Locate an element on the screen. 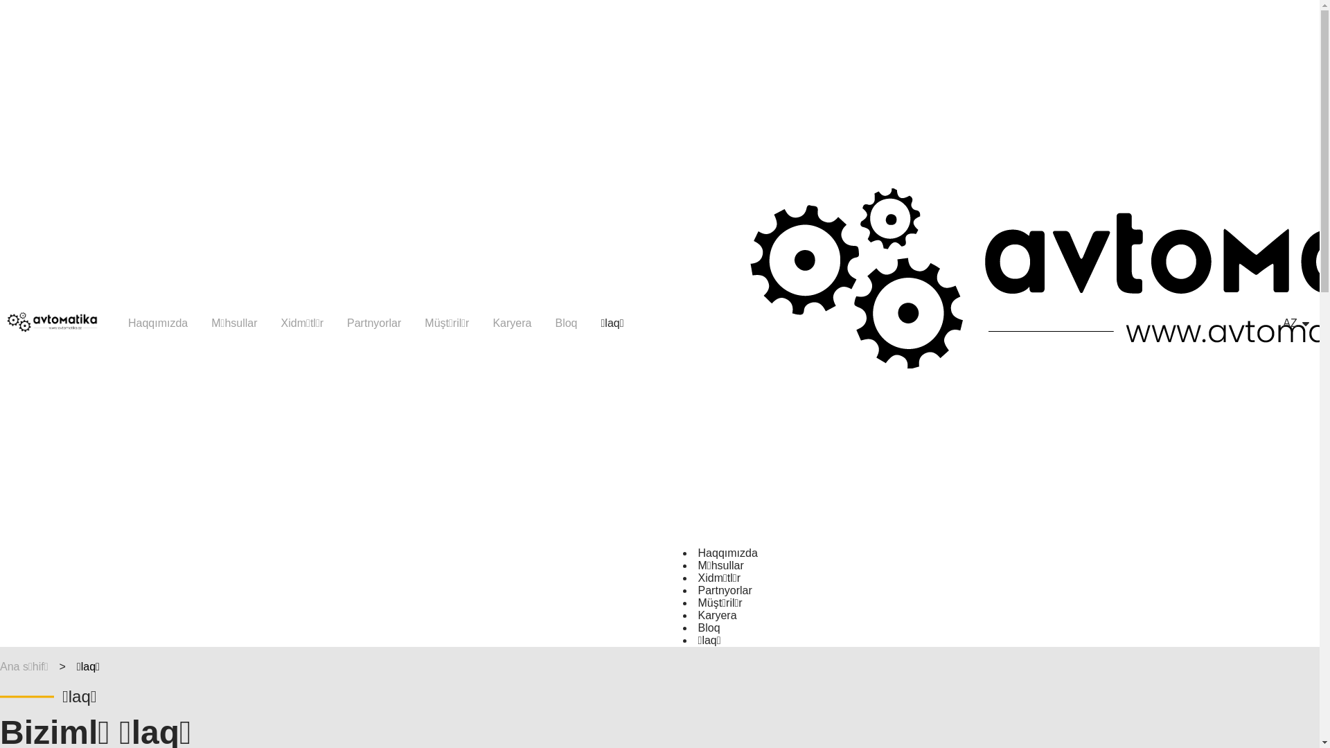  Karyera is located at coordinates (512, 323).